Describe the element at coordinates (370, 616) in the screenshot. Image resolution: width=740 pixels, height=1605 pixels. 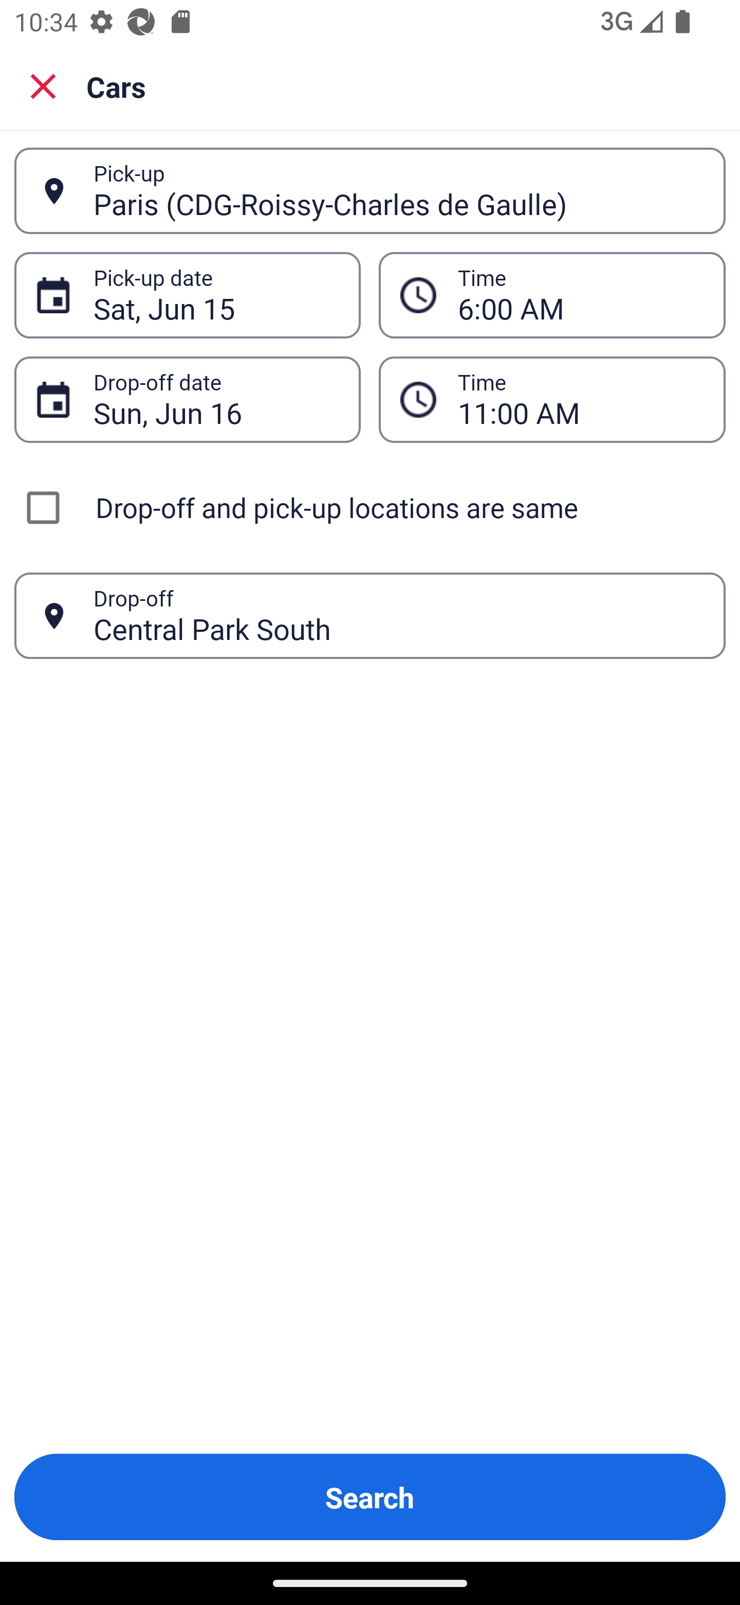
I see `Central Park South Drop-off` at that location.